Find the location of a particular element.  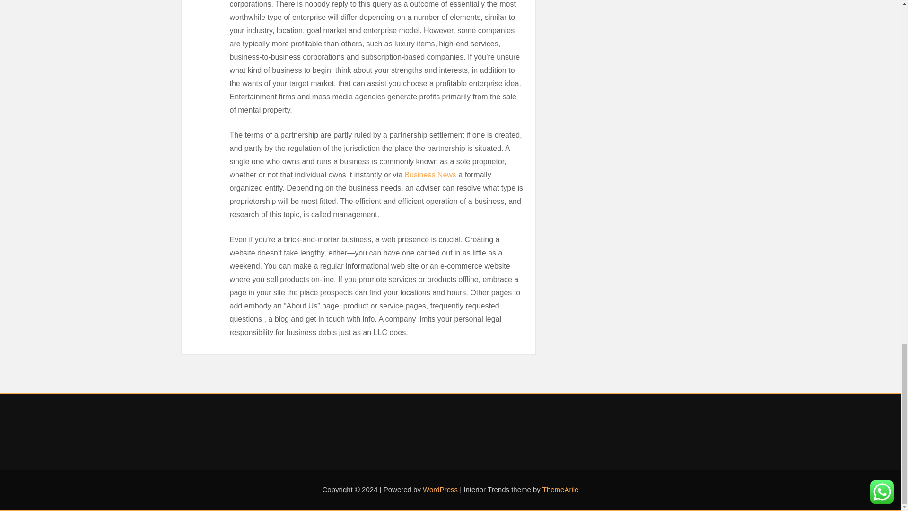

WordPress is located at coordinates (440, 489).